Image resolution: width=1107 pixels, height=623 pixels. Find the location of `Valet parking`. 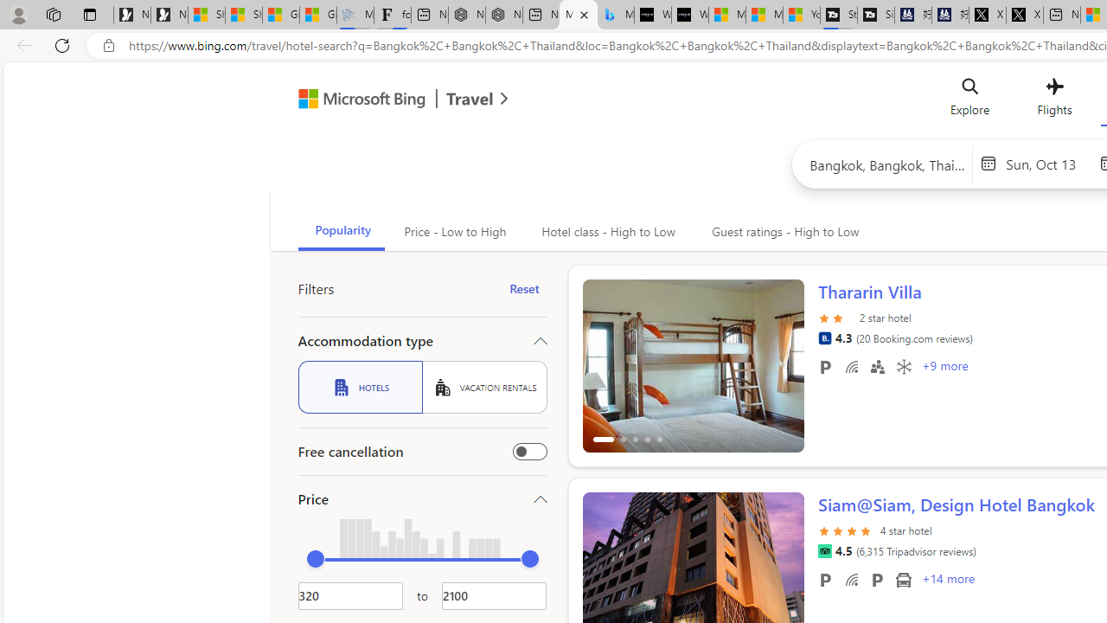

Valet parking is located at coordinates (877, 579).